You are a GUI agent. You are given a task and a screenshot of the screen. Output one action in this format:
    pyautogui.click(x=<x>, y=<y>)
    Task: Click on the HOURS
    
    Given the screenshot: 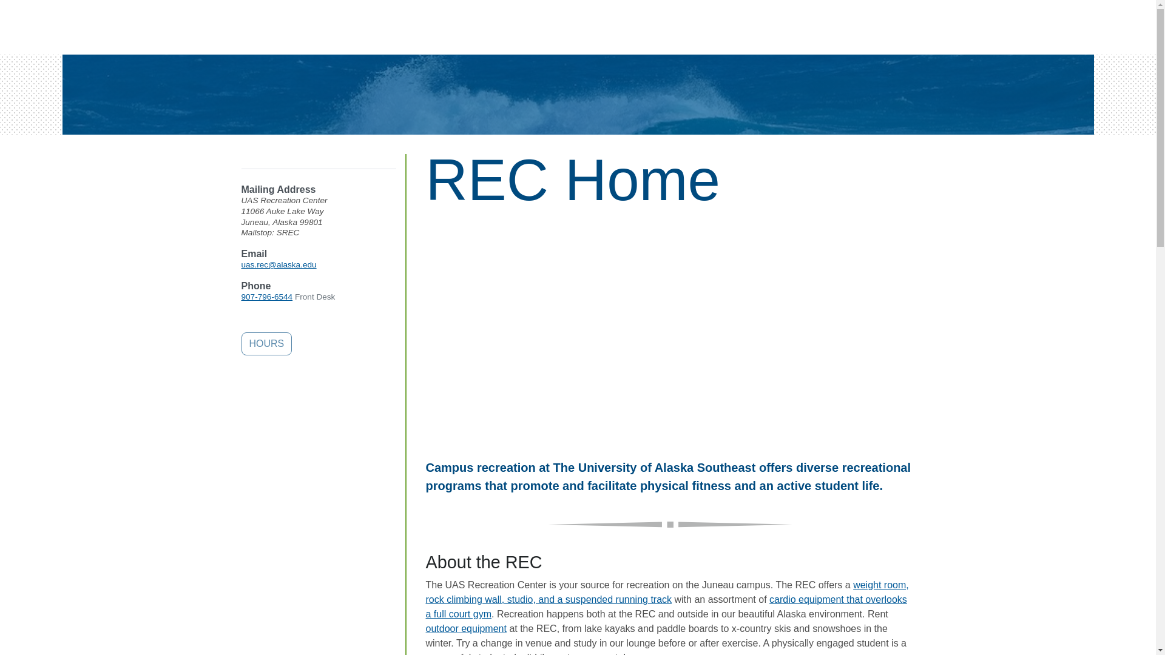 What is the action you would take?
    pyautogui.click(x=266, y=343)
    